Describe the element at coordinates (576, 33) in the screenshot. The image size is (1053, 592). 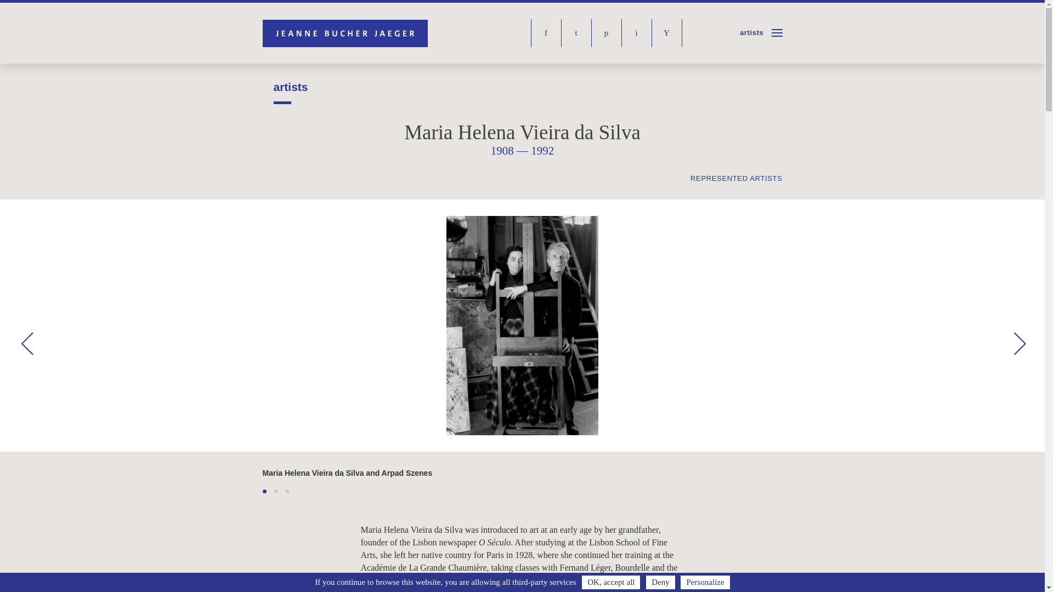
I see `t` at that location.